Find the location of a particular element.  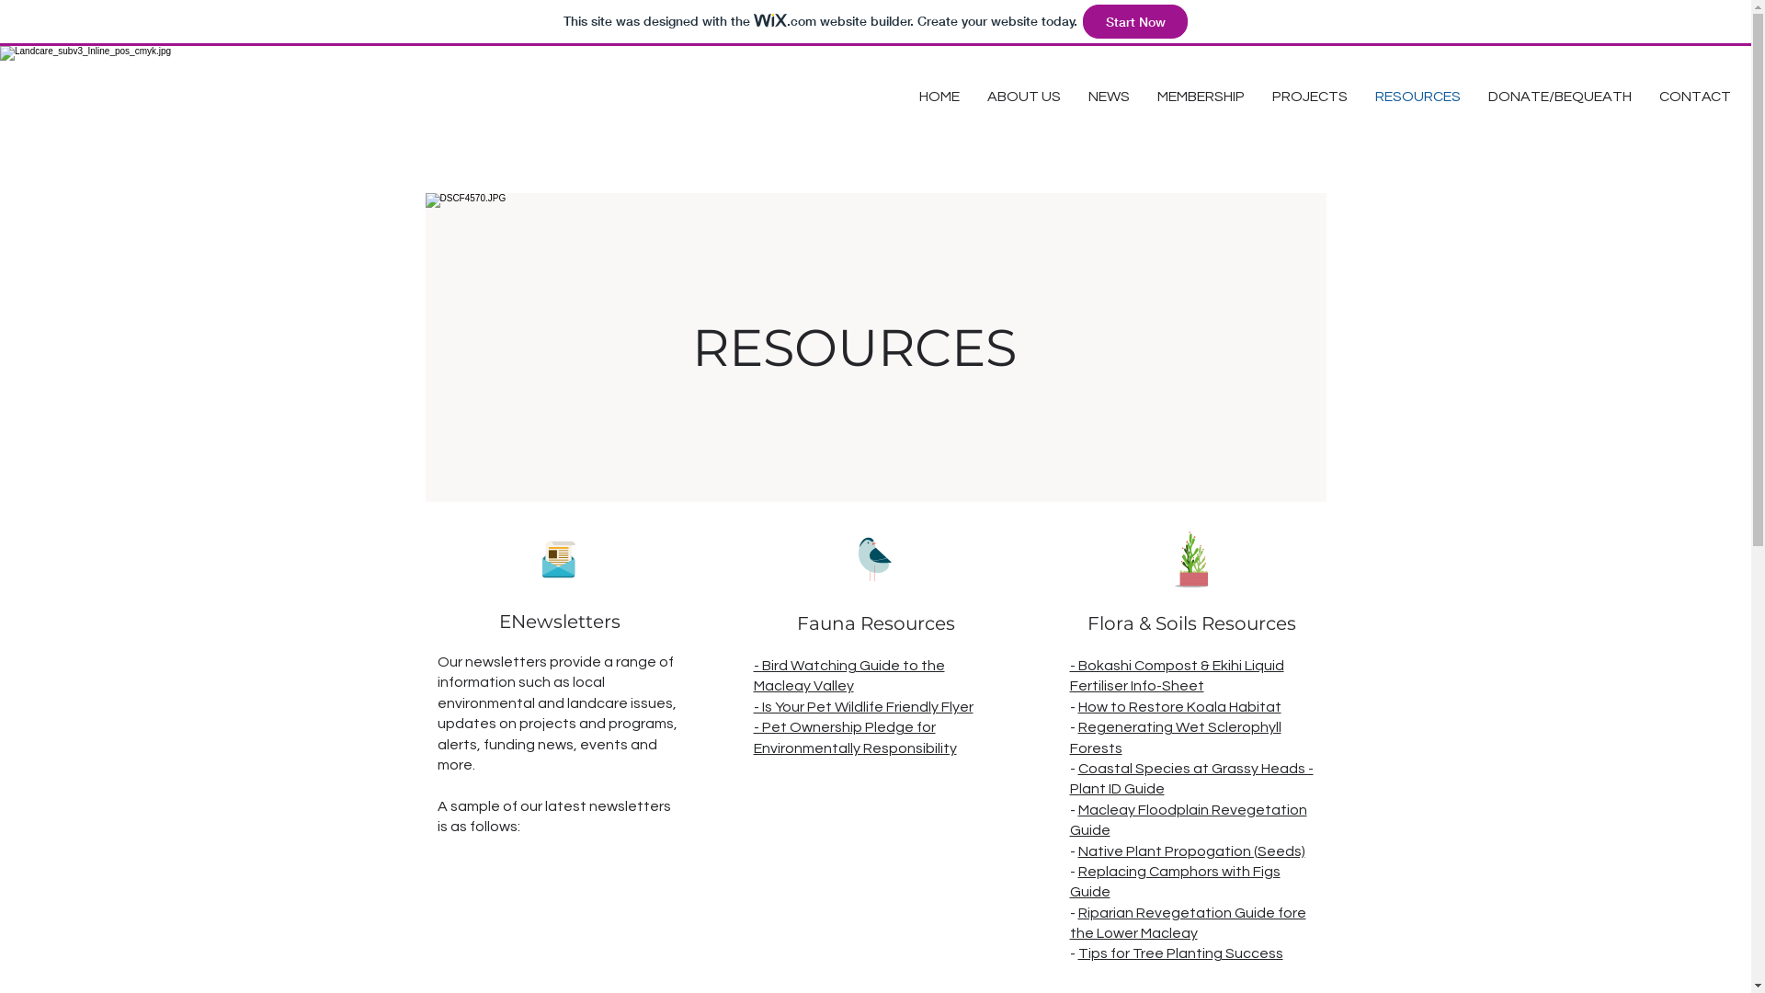

- Bird Watching Guide to the Macleay Valley is located at coordinates (849, 676).